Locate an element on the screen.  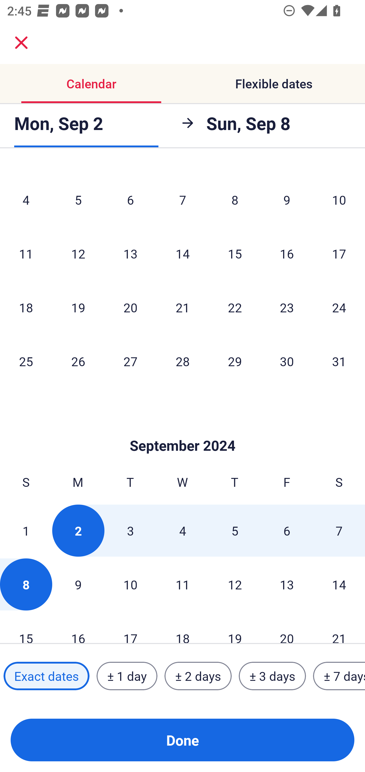
28 Wednesday, August 28, 2024 is located at coordinates (182, 361).